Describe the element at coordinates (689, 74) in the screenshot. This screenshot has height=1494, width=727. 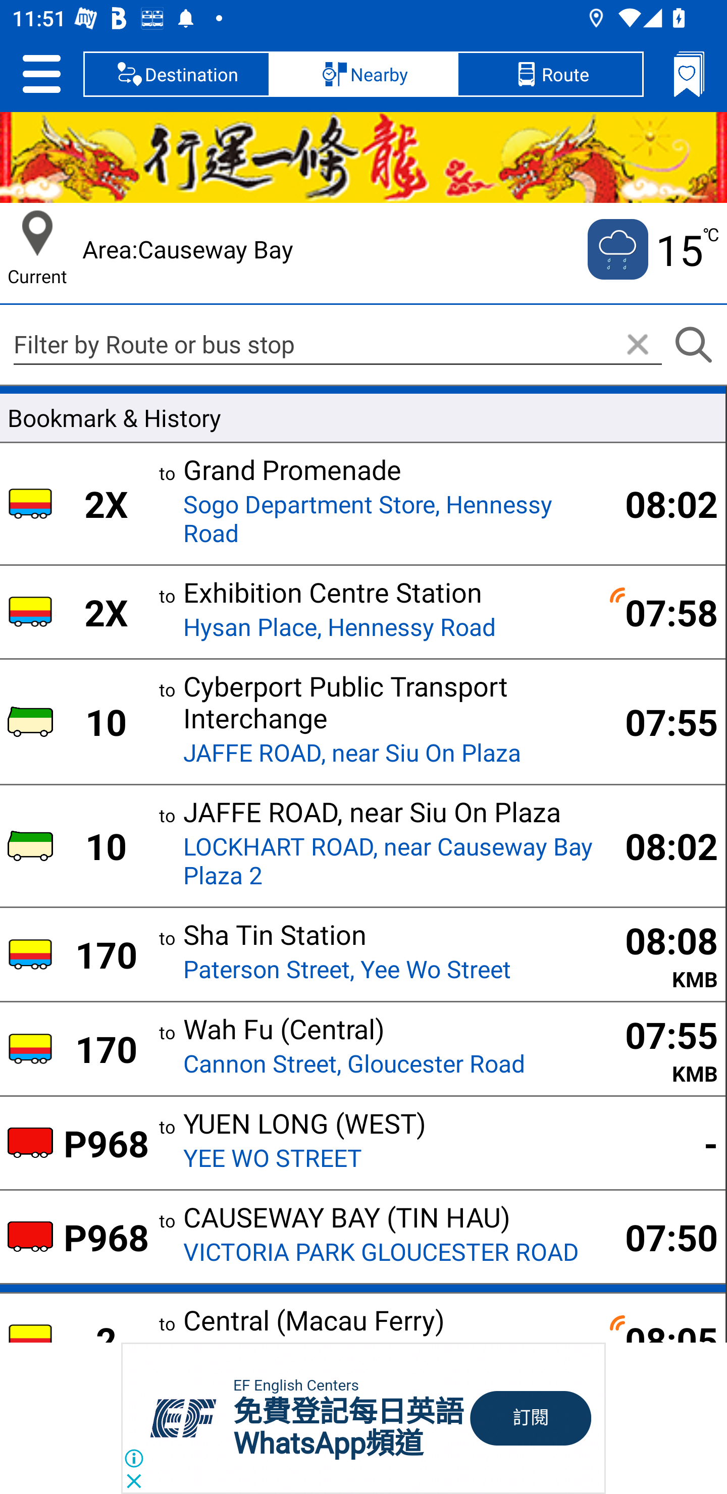
I see `Bookmarks` at that location.